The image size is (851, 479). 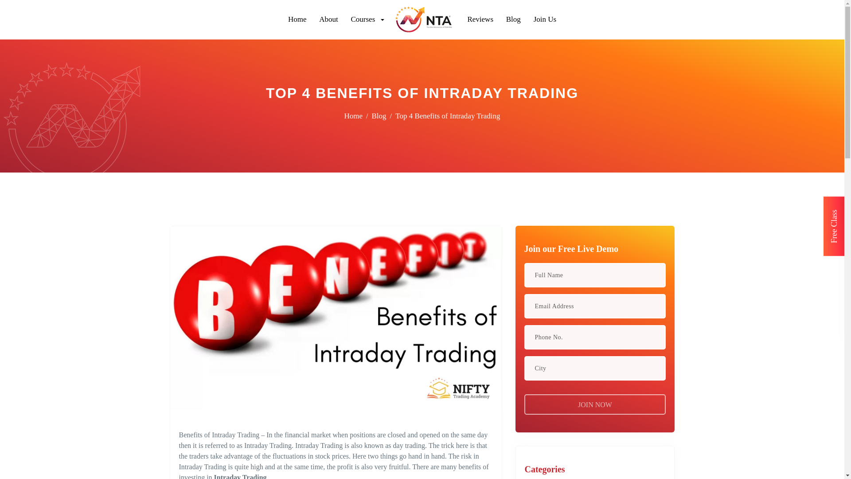 What do you see at coordinates (362, 20) in the screenshot?
I see `Courses` at bounding box center [362, 20].